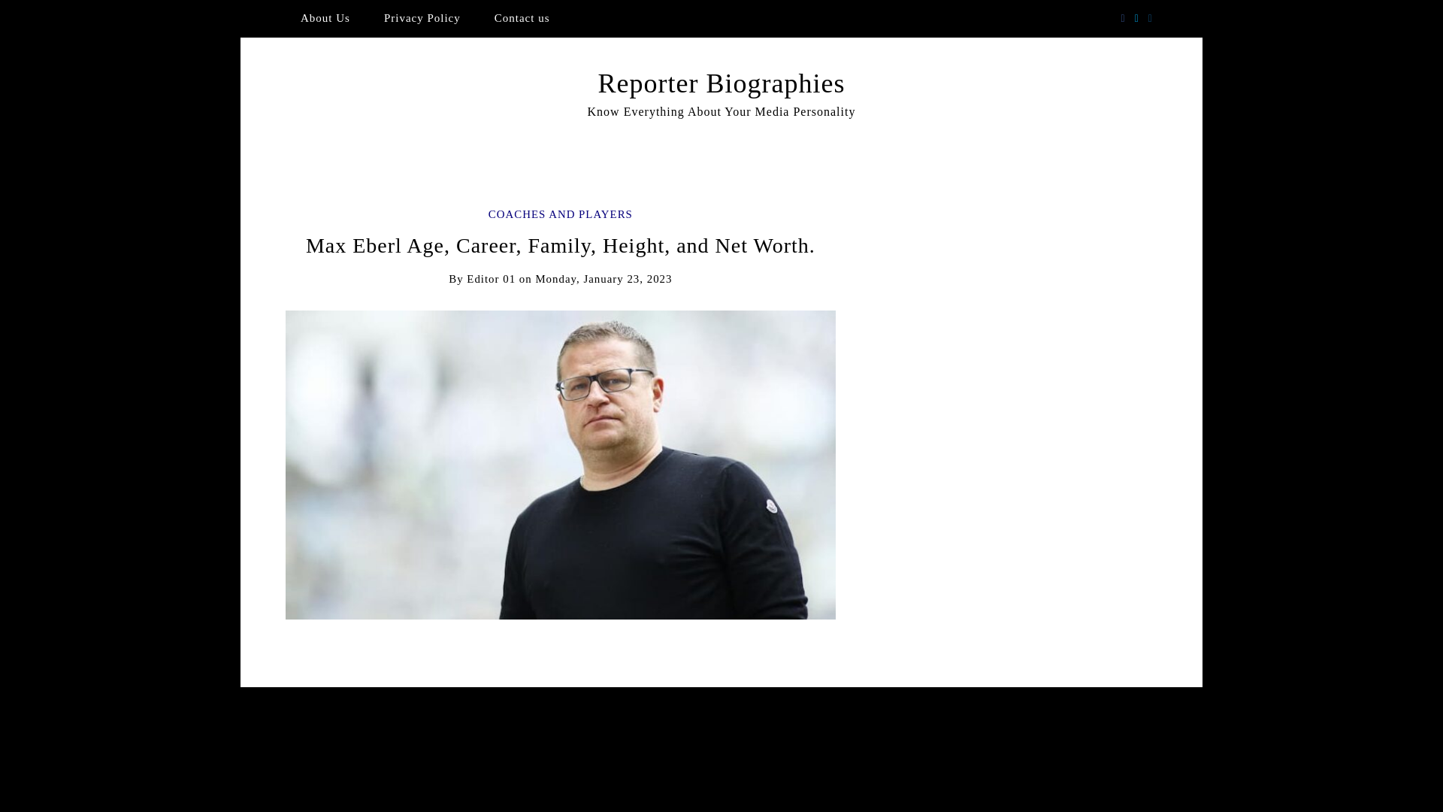 The height and width of the screenshot is (812, 1443). I want to click on COACHES AND PLAYERS, so click(561, 214).